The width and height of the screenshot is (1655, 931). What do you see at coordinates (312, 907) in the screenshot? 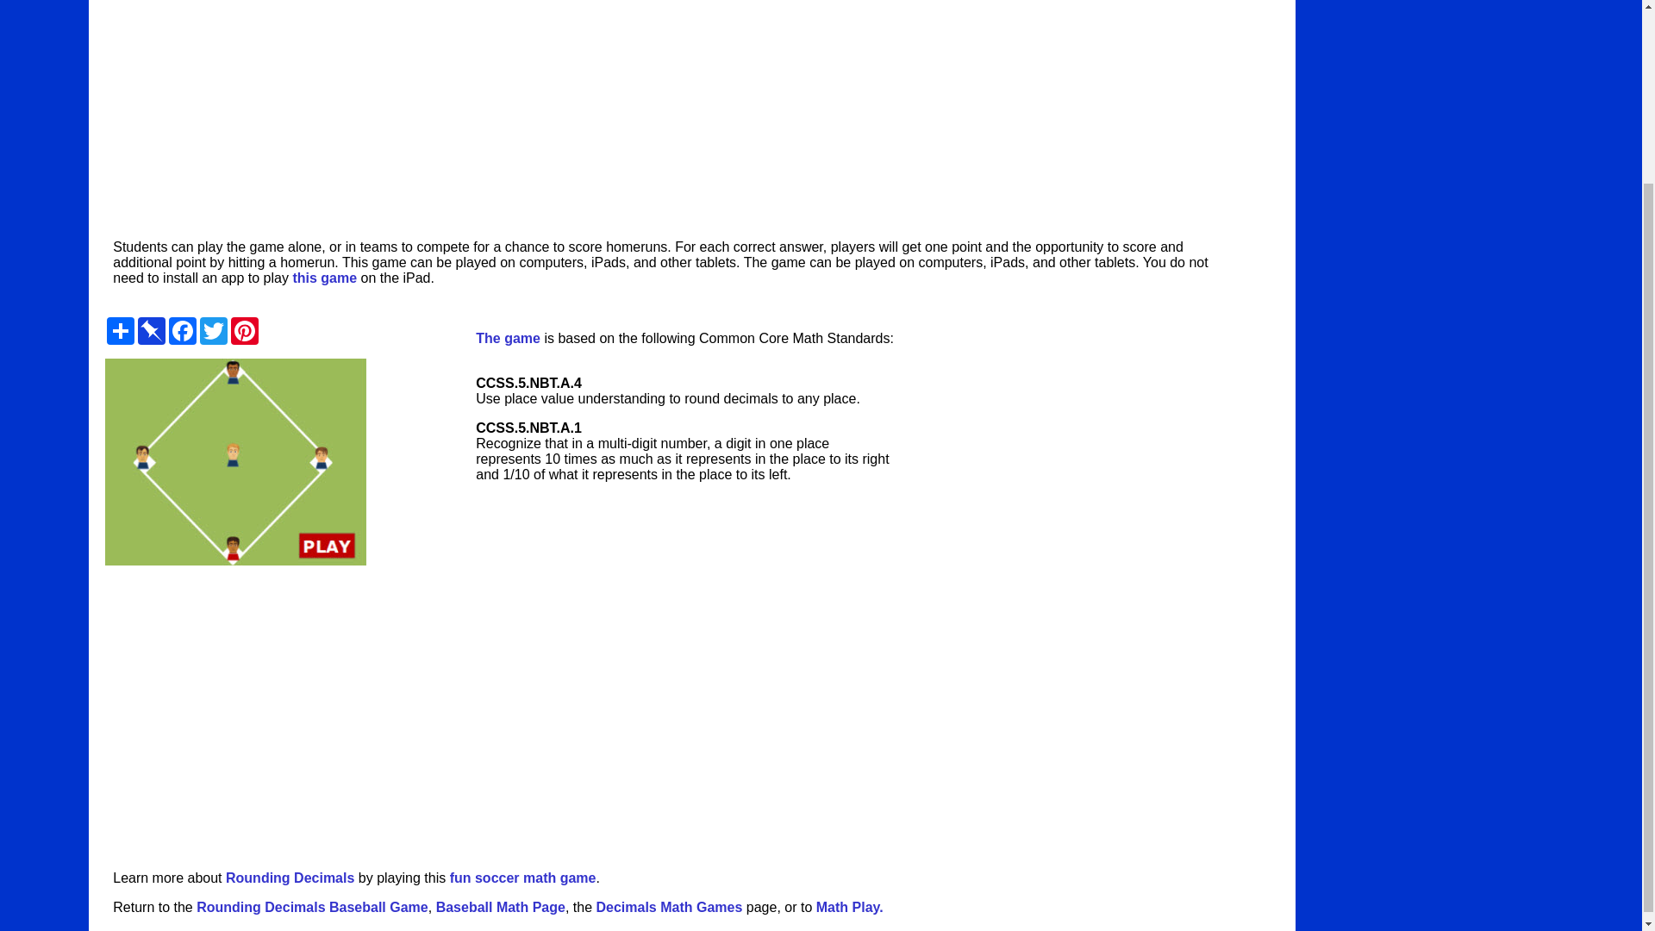
I see `Rounding Decimals Baseball Game` at bounding box center [312, 907].